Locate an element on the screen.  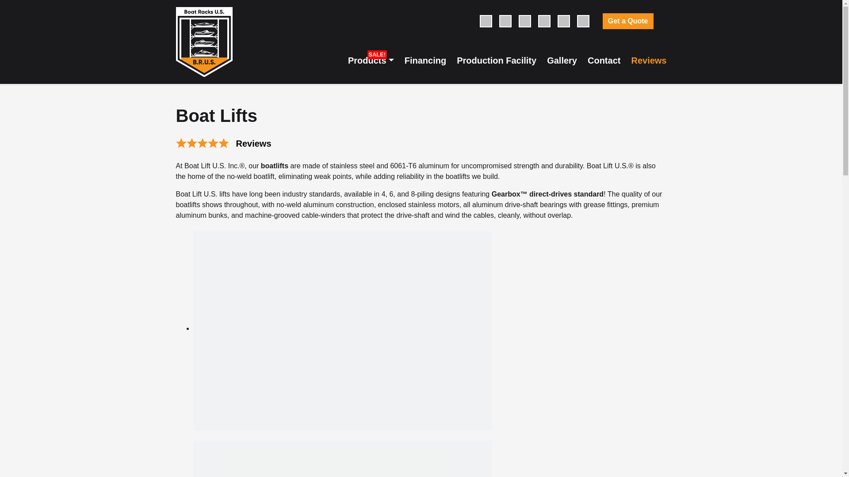
Gallery is located at coordinates (562, 60).